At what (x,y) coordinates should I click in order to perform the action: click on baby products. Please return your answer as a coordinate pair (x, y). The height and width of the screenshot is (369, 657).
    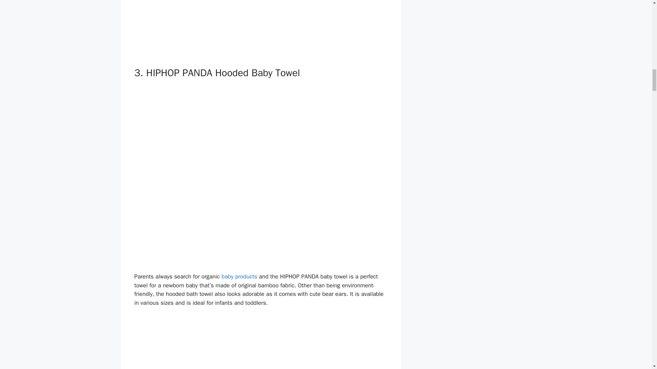
    Looking at the image, I should click on (239, 276).